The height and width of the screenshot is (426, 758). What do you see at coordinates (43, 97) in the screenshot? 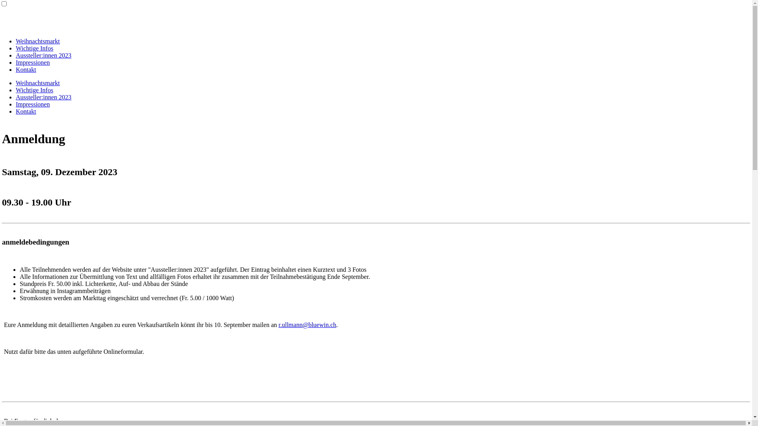
I see `Aussteller:innen 2023` at bounding box center [43, 97].